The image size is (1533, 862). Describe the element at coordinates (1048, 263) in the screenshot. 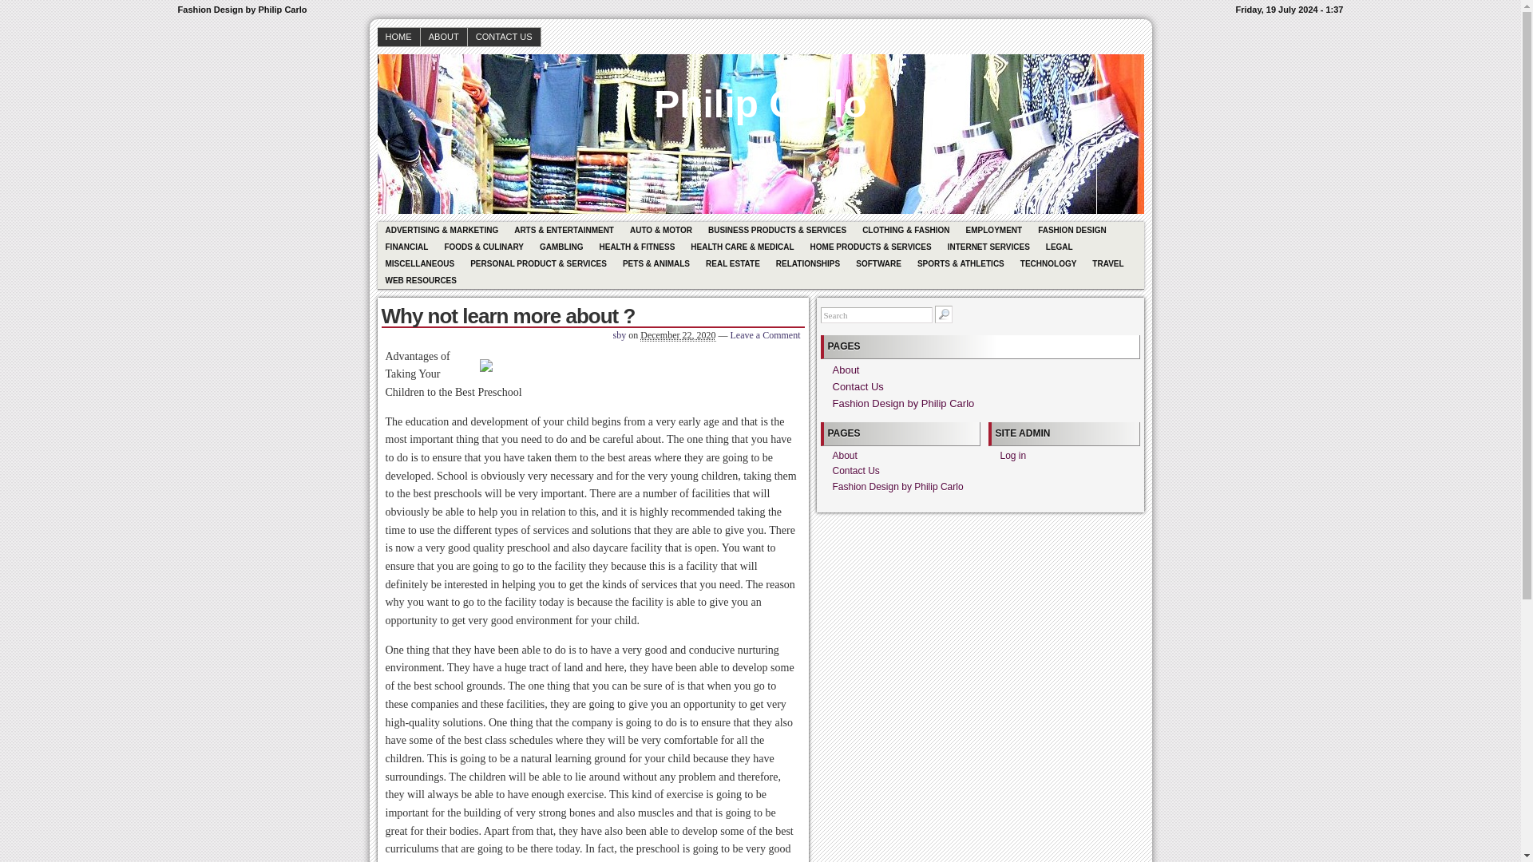

I see `TECHNOLOGY` at that location.